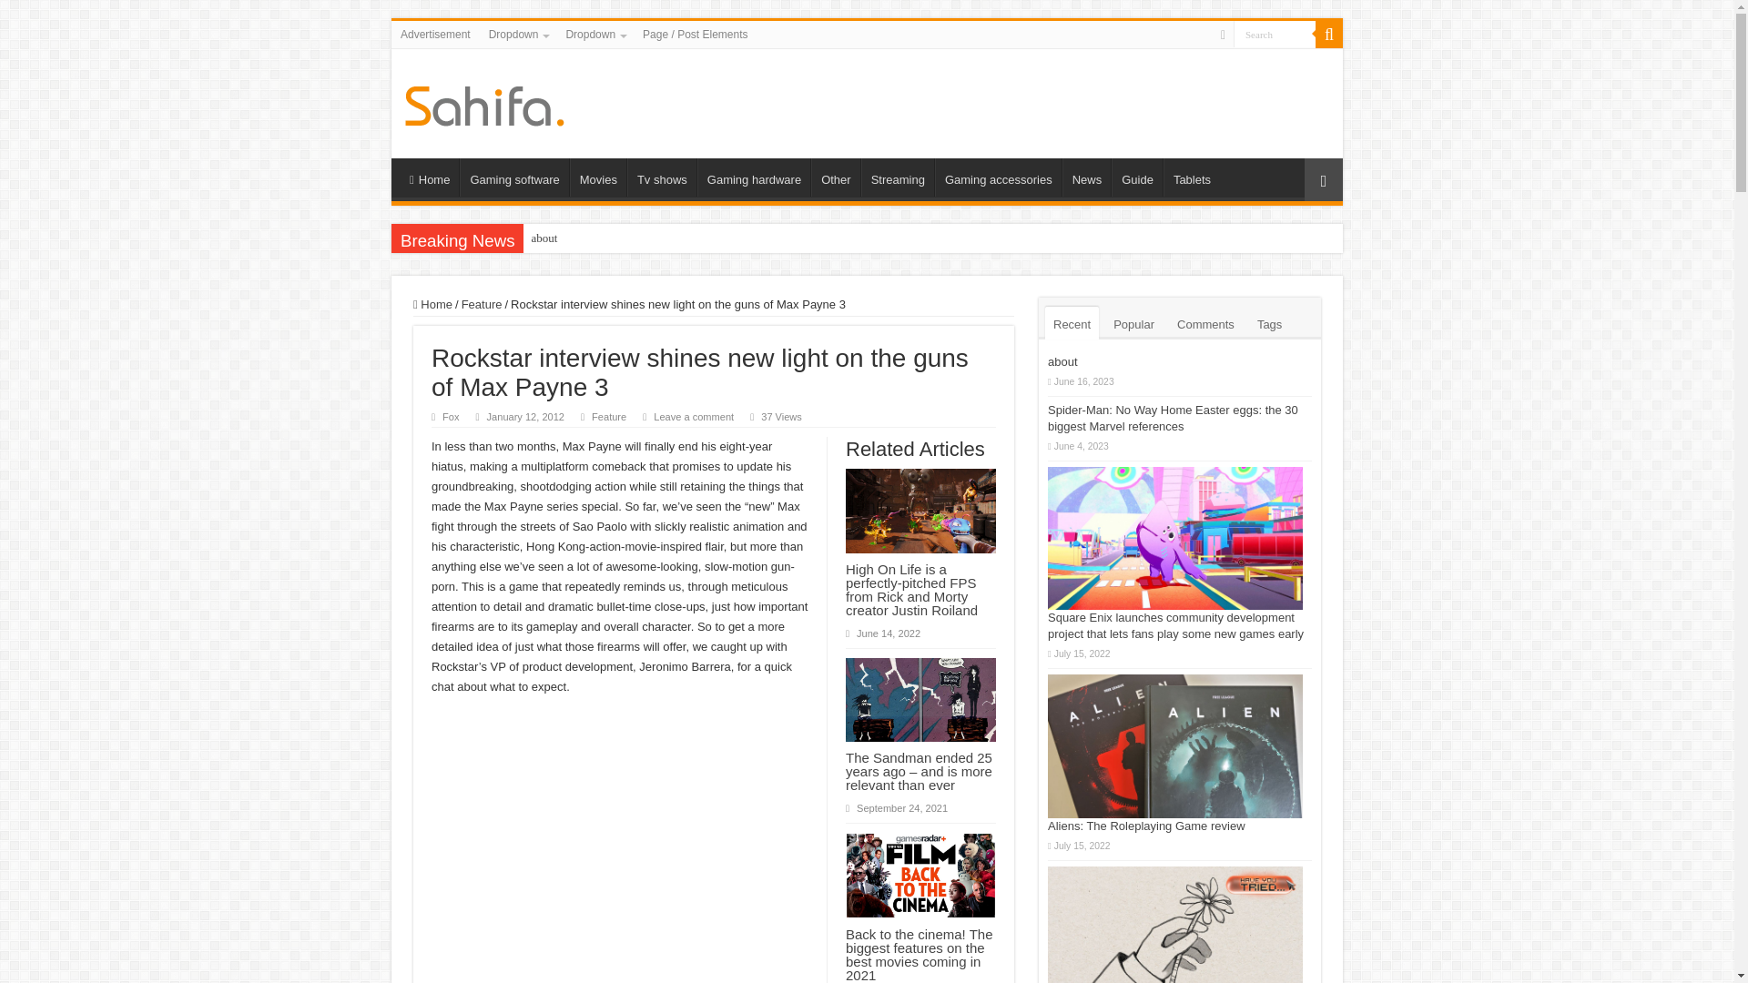  What do you see at coordinates (898, 177) in the screenshot?
I see `Streaming` at bounding box center [898, 177].